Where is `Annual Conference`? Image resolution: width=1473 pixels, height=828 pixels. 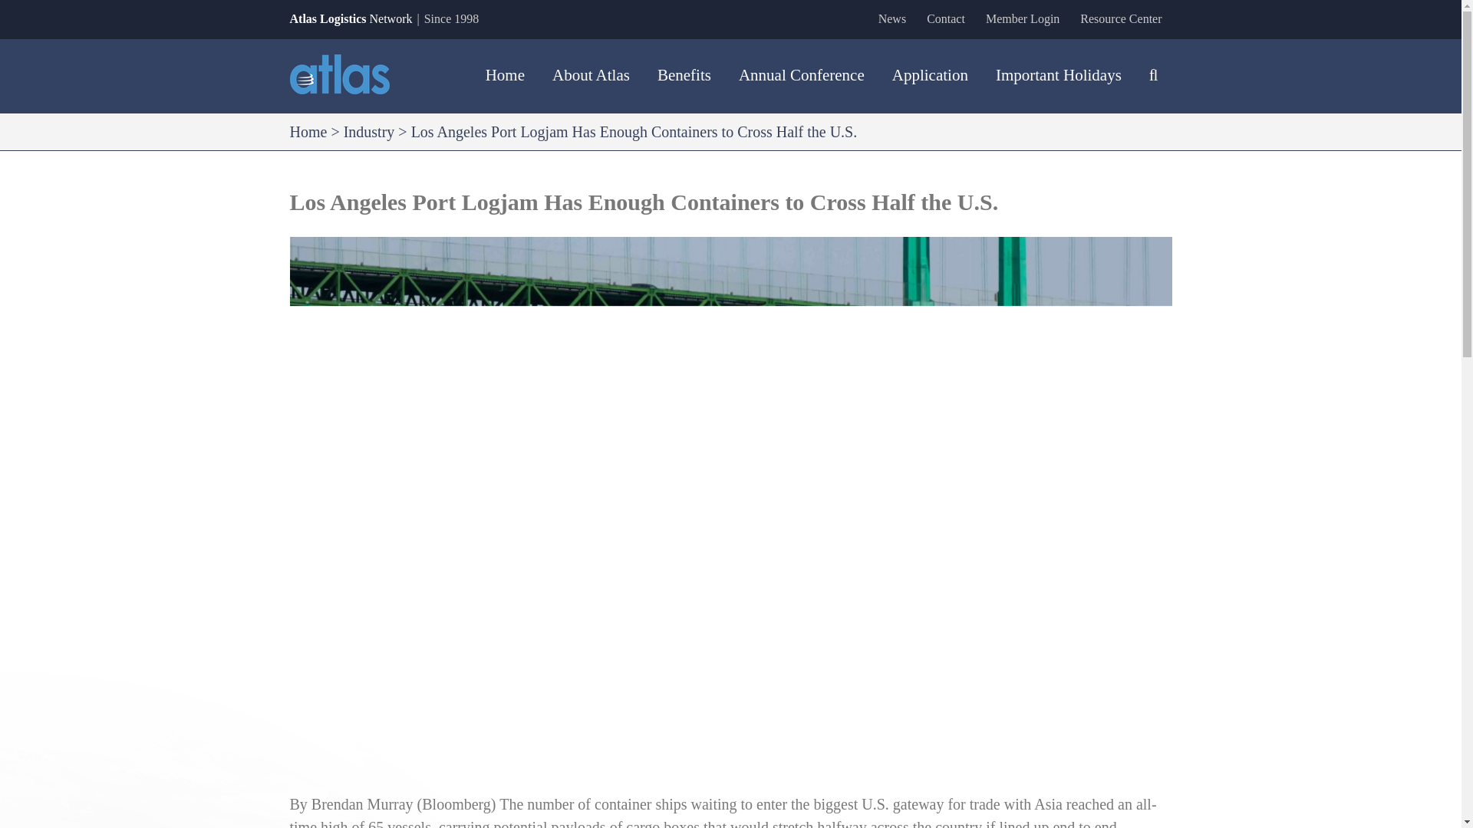 Annual Conference is located at coordinates (801, 75).